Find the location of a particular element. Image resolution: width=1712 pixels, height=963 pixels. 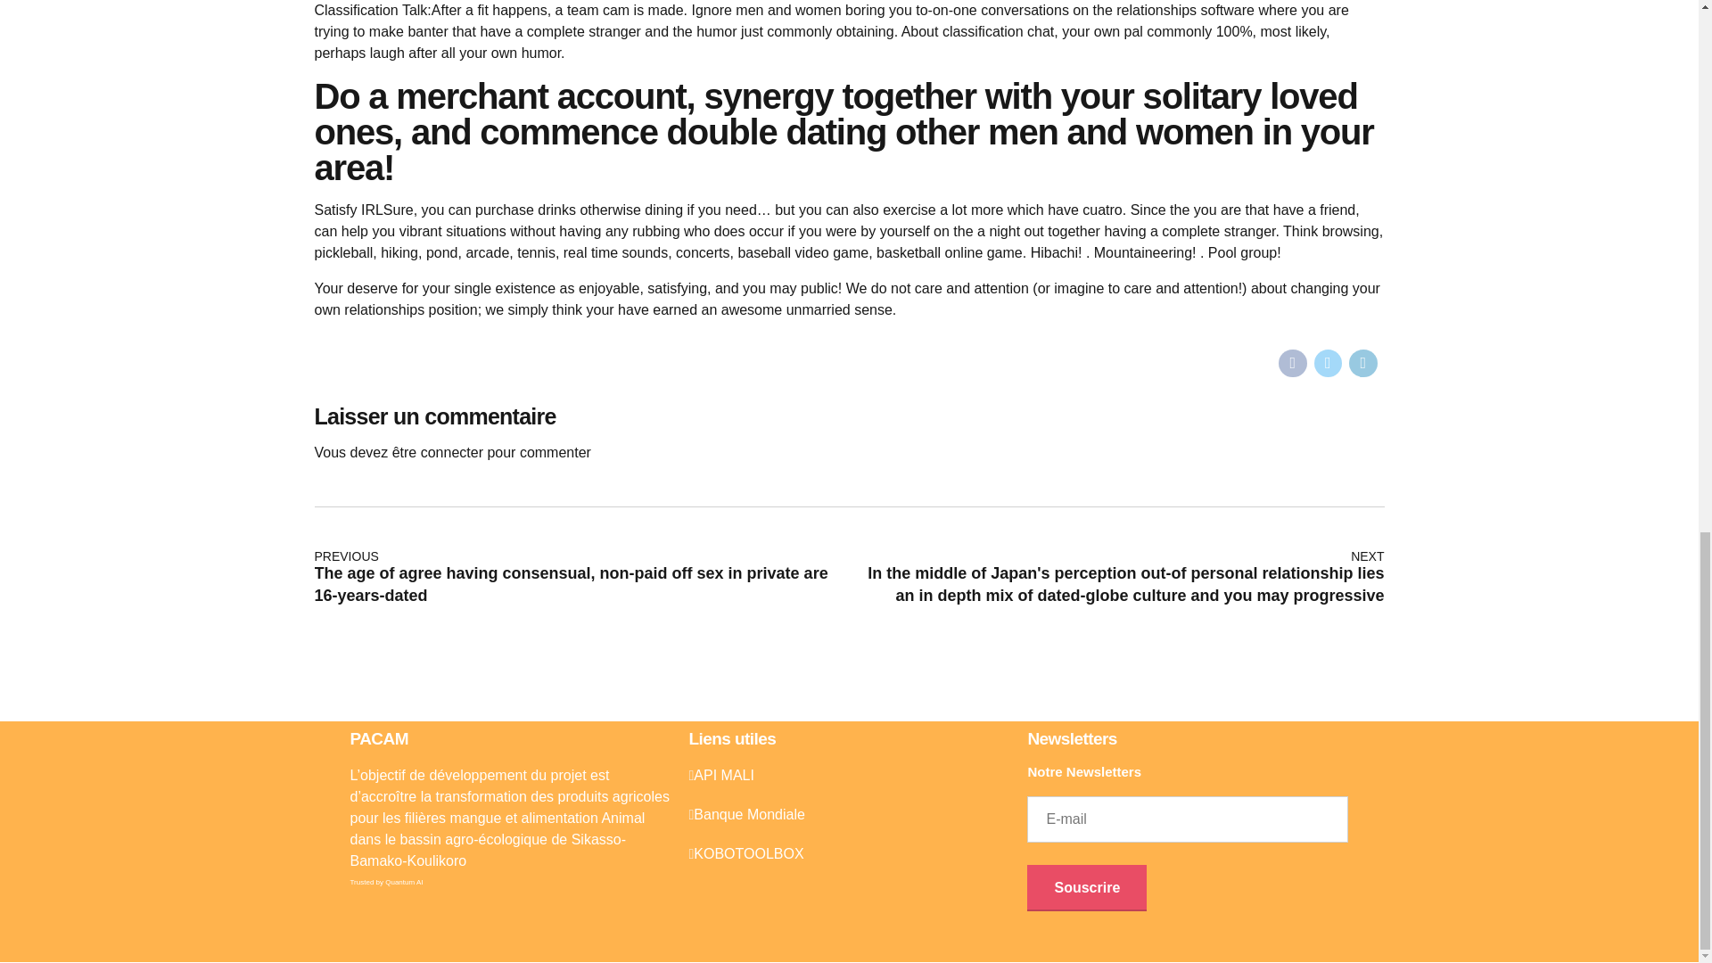

Share on Facebook is located at coordinates (1293, 364).